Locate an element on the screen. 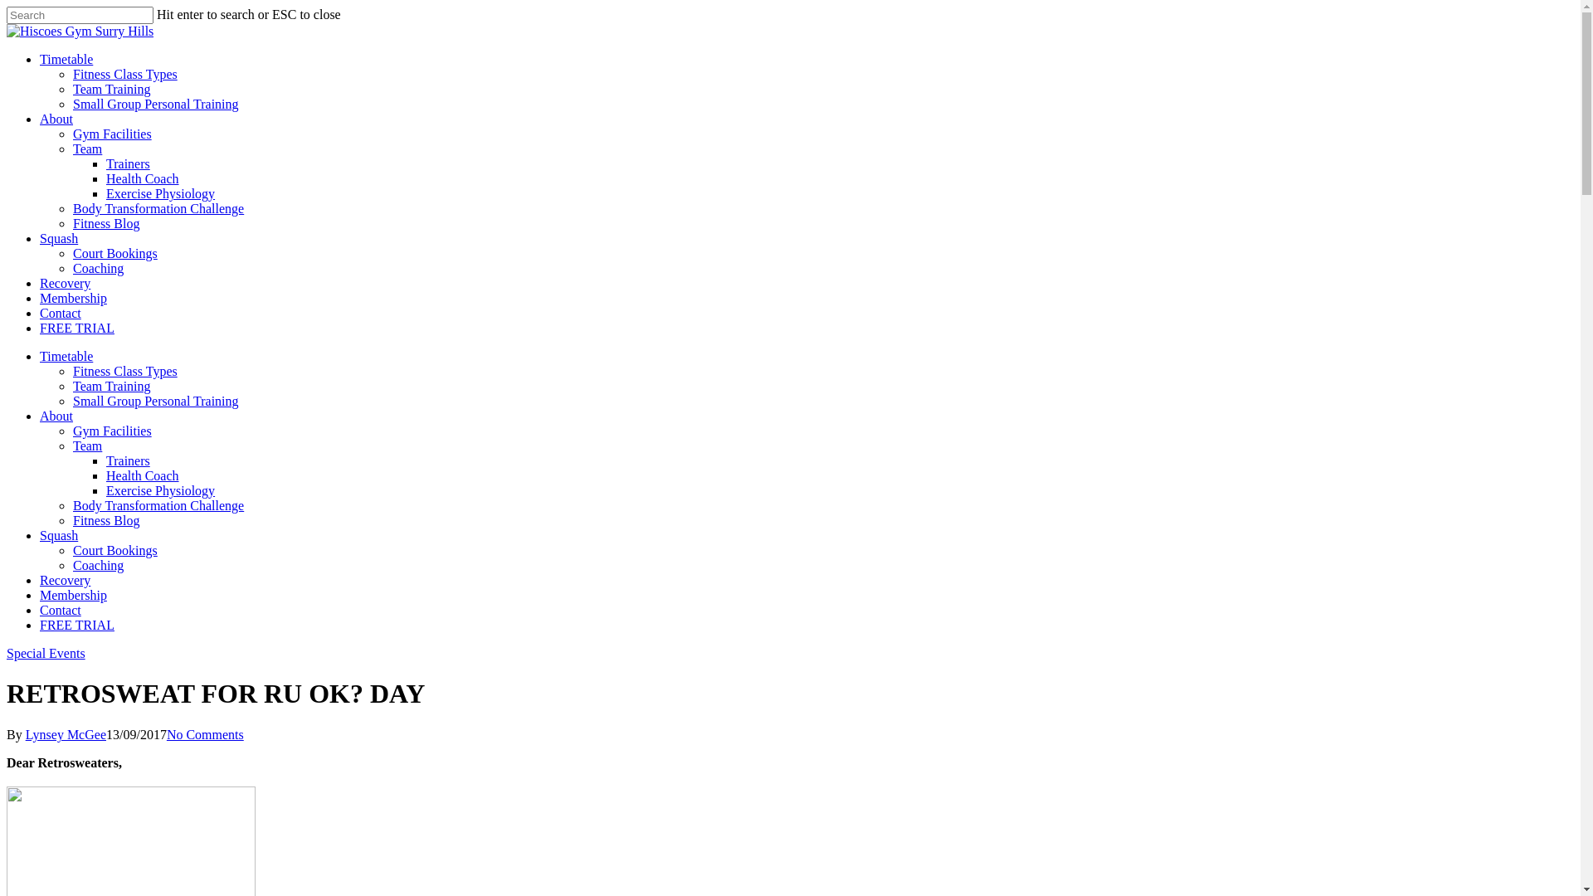 This screenshot has width=1593, height=896. Squash is located at coordinates (59, 239).